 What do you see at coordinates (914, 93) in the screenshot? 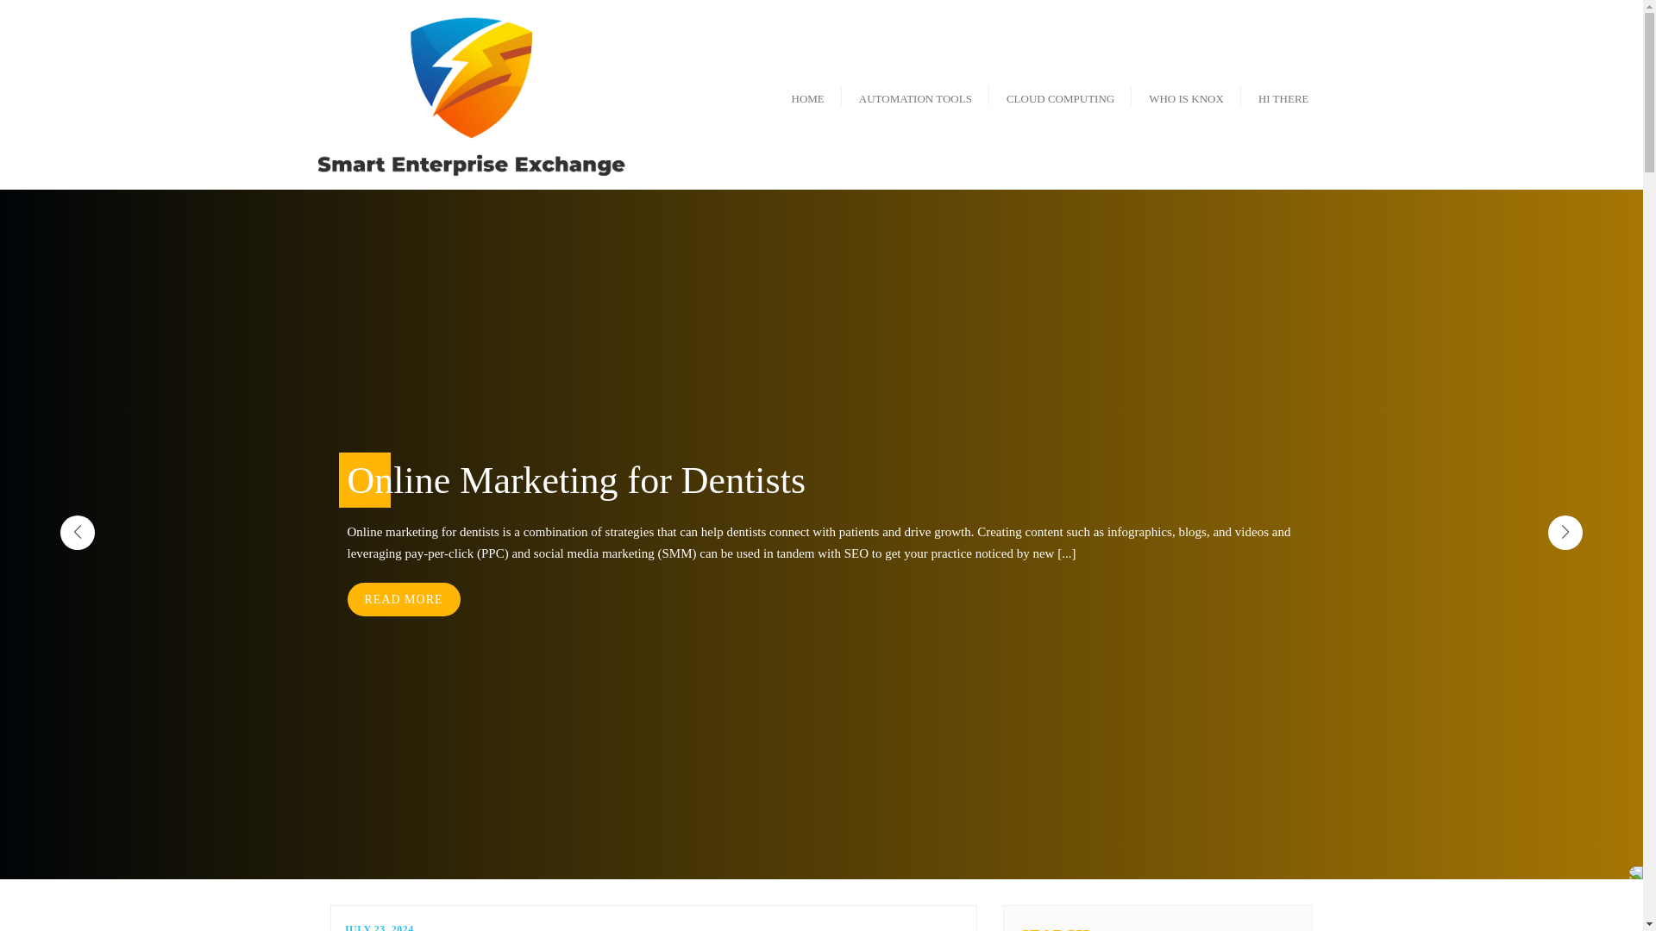
I see `AUTOMATION TOOLS` at bounding box center [914, 93].